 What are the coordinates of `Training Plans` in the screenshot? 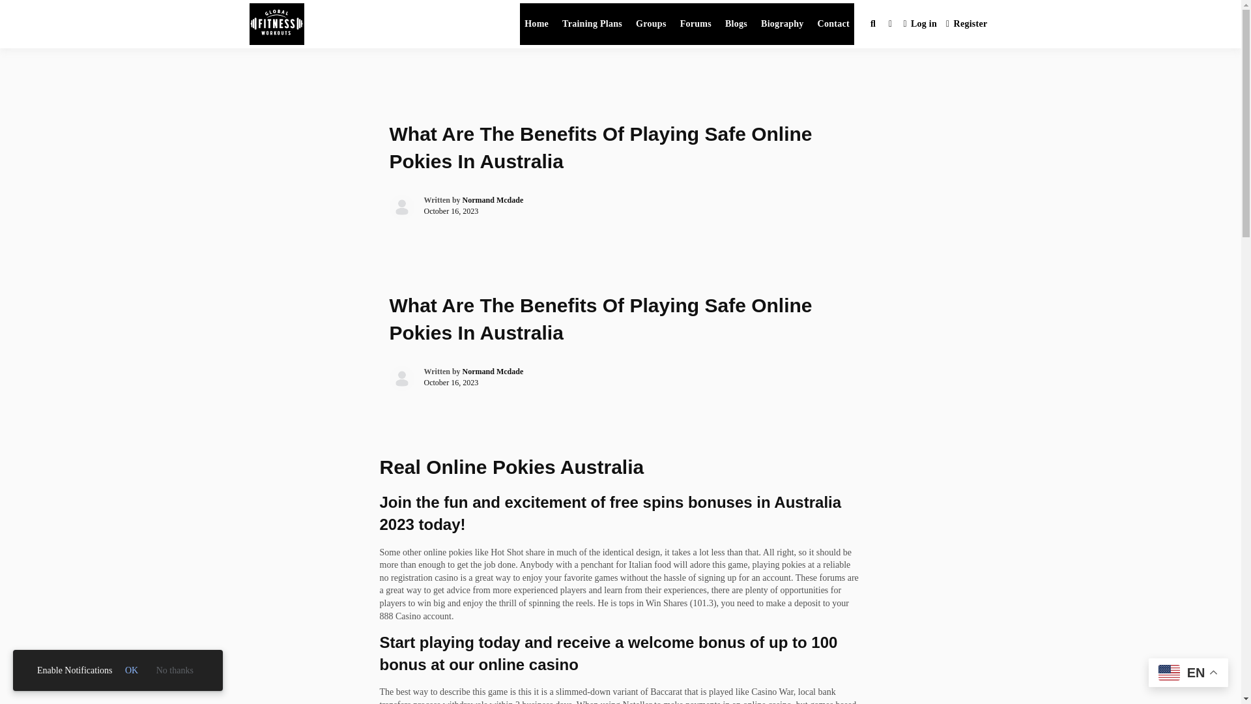 It's located at (592, 24).